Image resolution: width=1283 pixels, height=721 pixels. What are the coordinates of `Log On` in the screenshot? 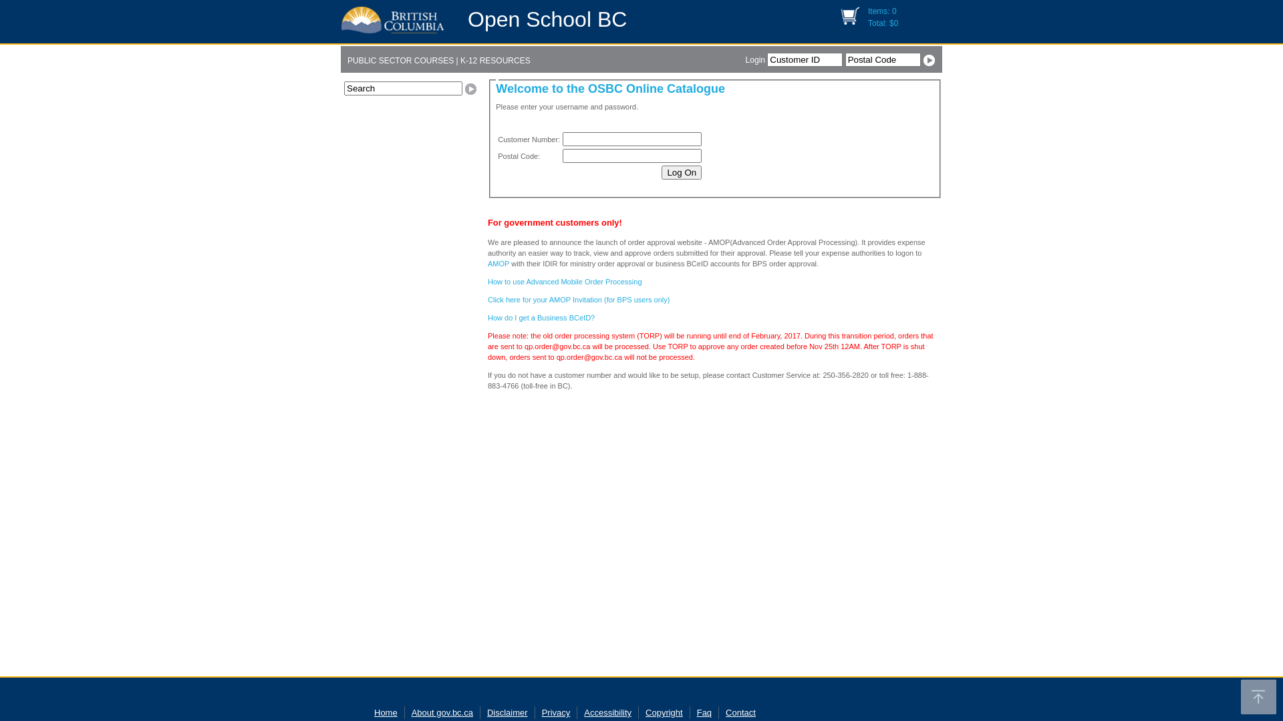 It's located at (682, 172).